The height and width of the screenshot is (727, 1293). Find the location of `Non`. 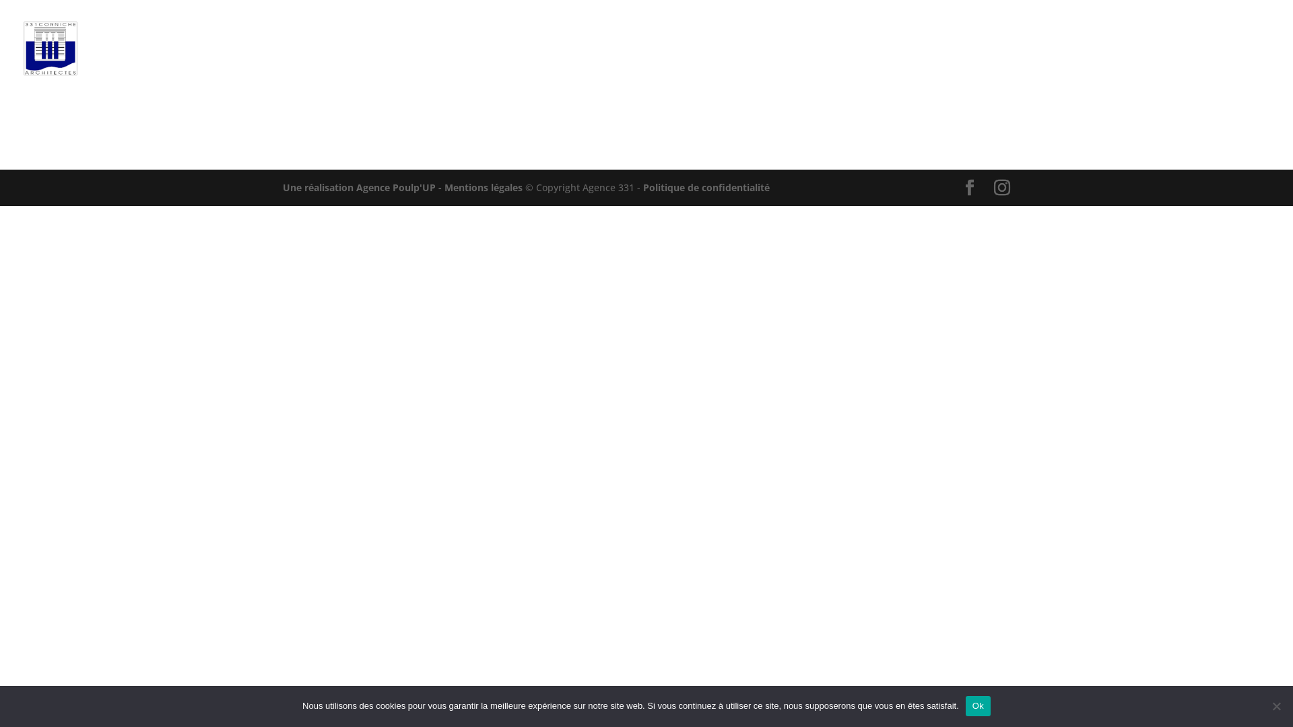

Non is located at coordinates (1276, 706).